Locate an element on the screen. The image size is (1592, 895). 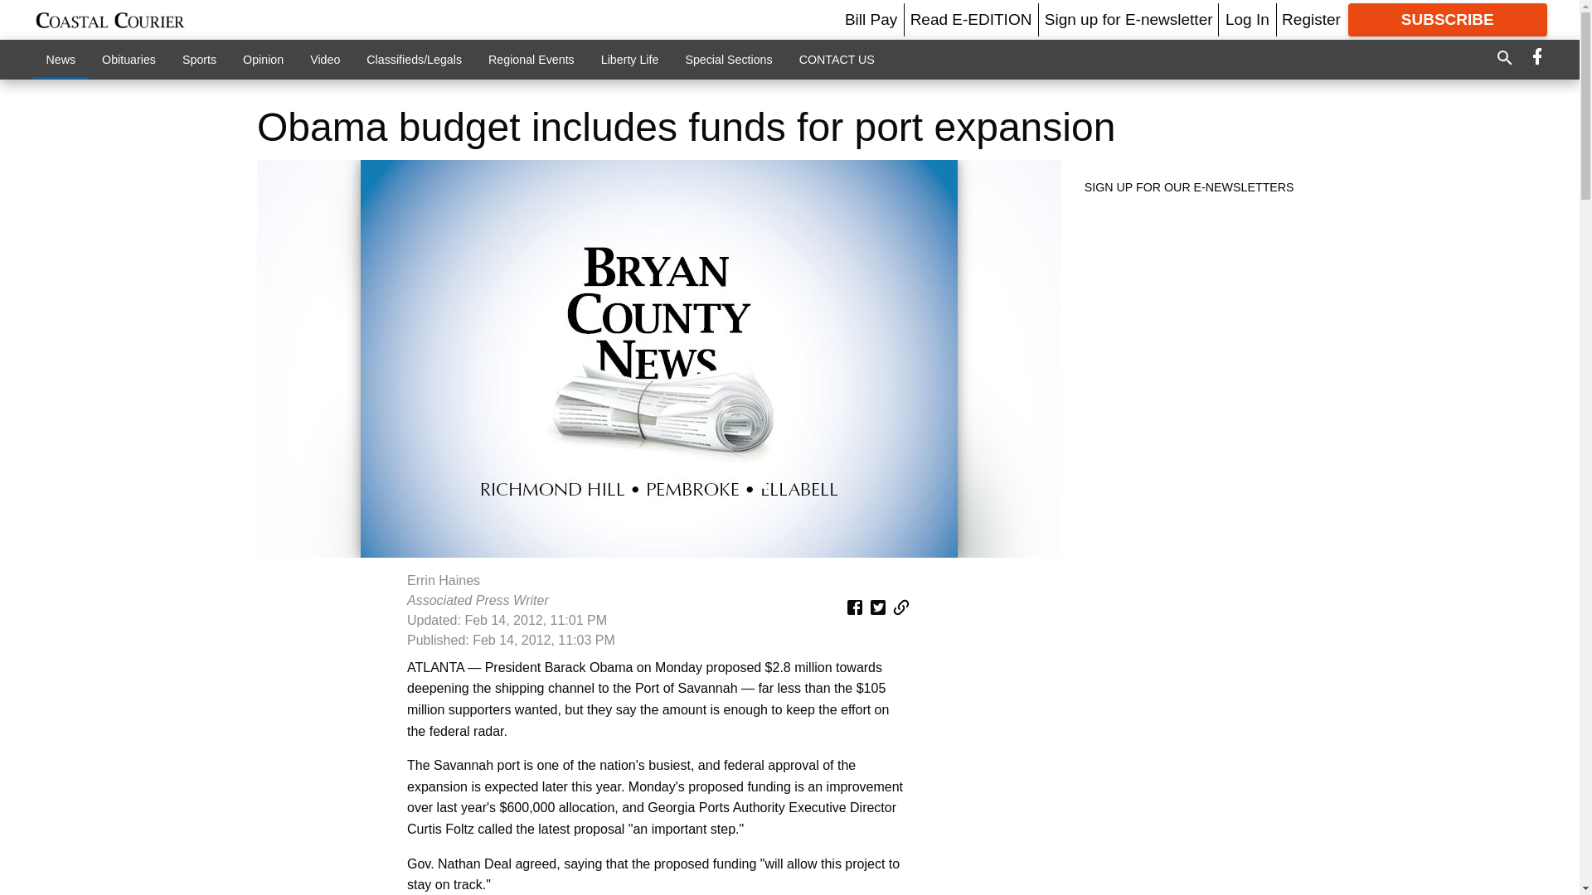
Obituaries is located at coordinates (129, 59).